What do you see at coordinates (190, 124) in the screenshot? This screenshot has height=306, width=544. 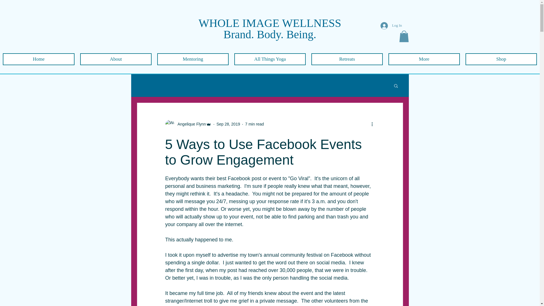 I see `Angelique Flynn` at bounding box center [190, 124].